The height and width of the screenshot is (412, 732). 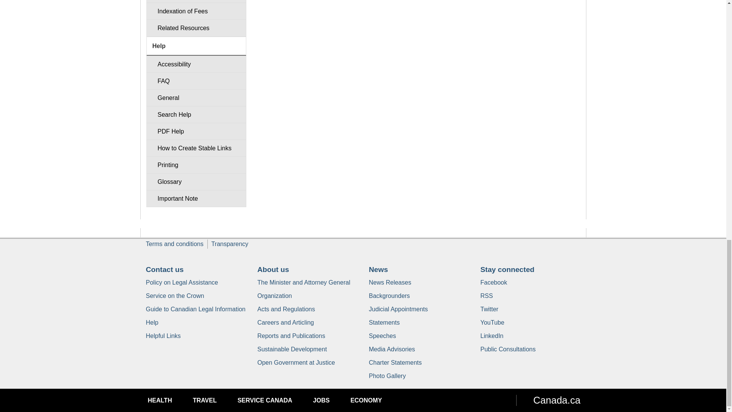 I want to click on General Help, so click(x=196, y=98).